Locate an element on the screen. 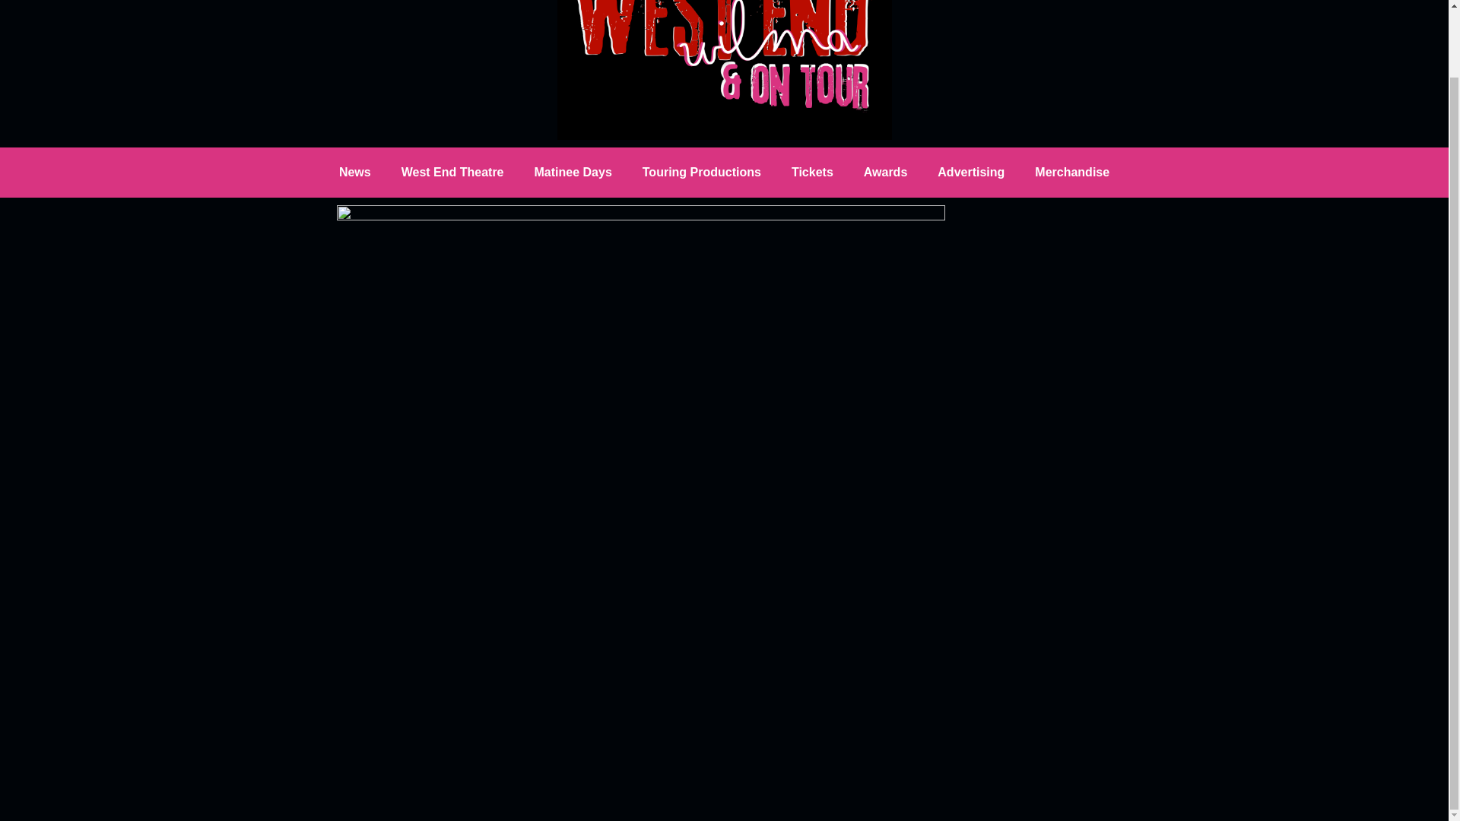 This screenshot has width=1460, height=821. Advertising is located at coordinates (970, 172).